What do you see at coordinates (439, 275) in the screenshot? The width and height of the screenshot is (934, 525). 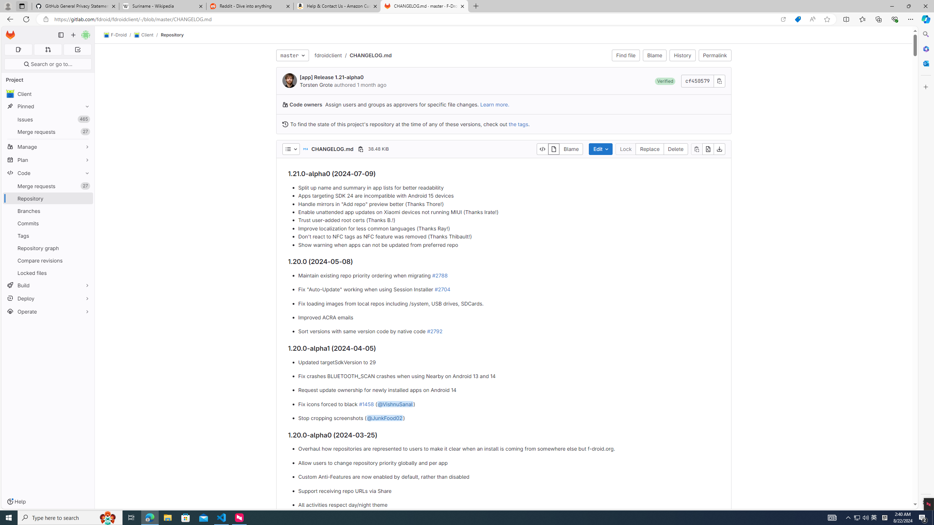 I see `#2788` at bounding box center [439, 275].